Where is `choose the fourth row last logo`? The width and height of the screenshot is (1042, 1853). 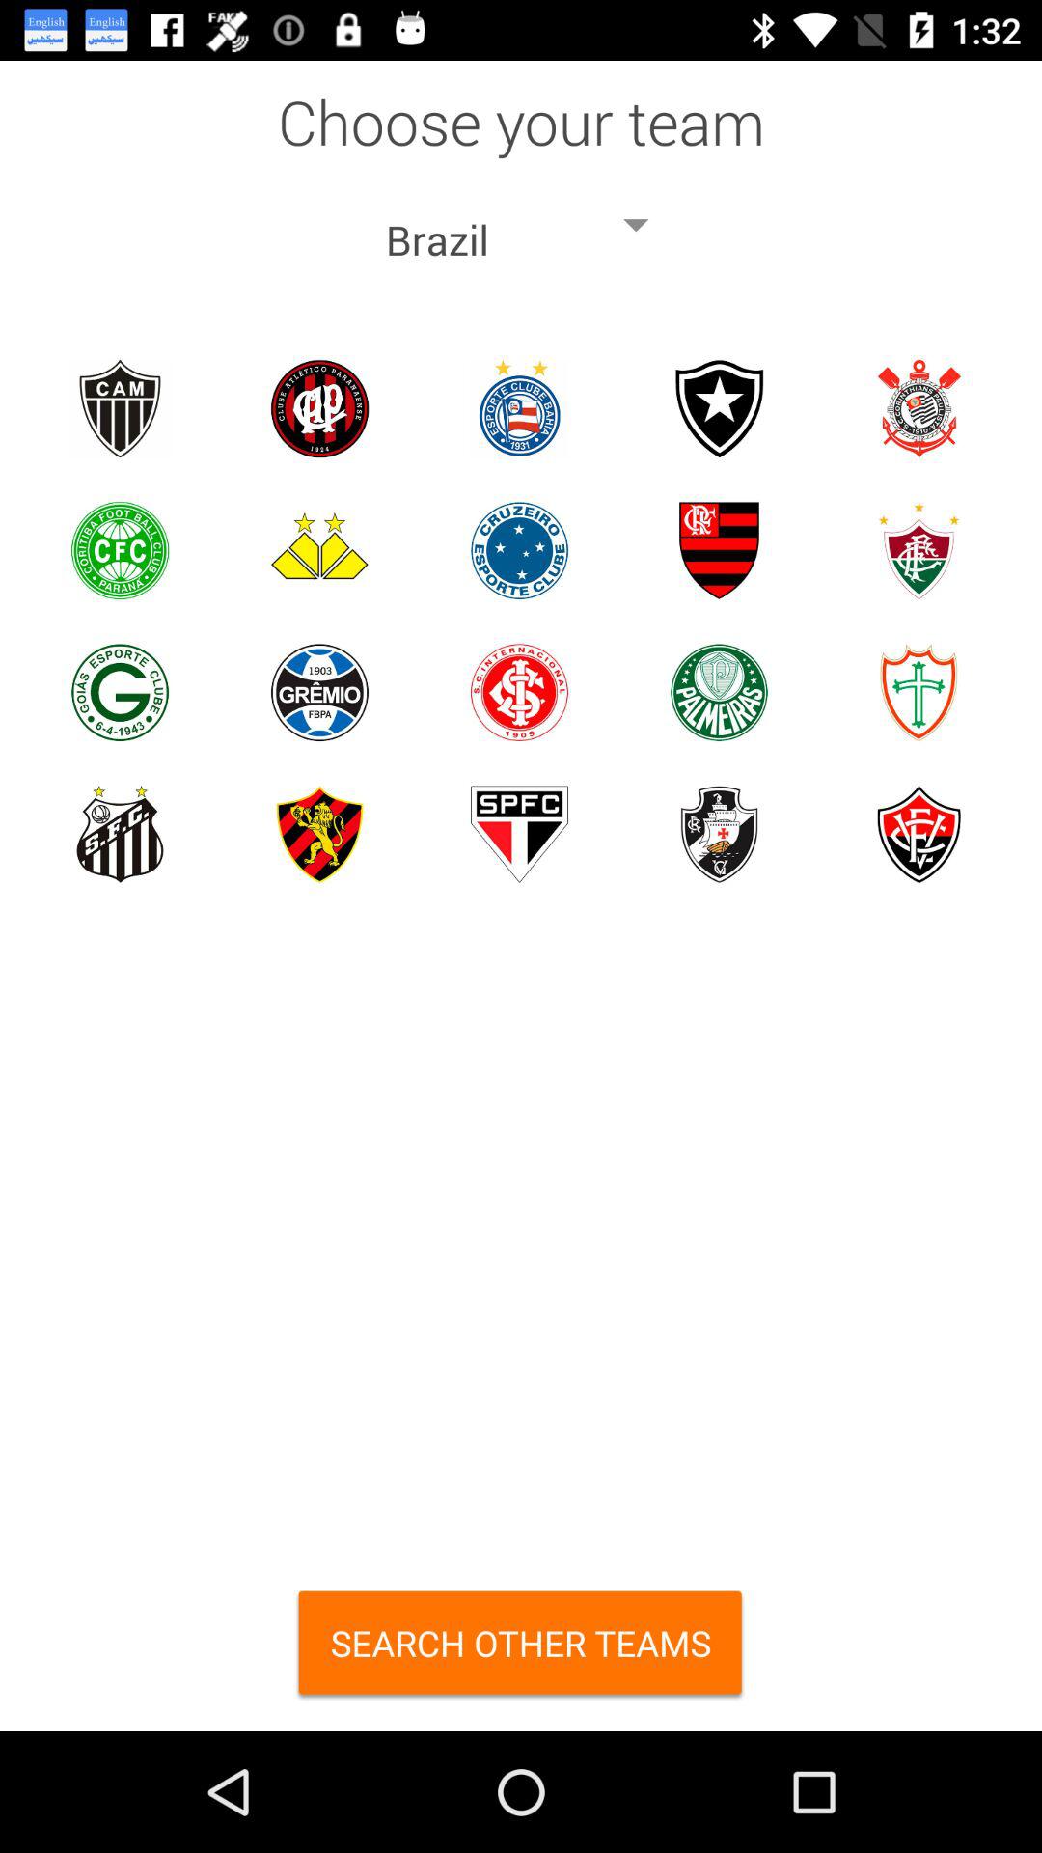 choose the fourth row last logo is located at coordinates (919, 834).